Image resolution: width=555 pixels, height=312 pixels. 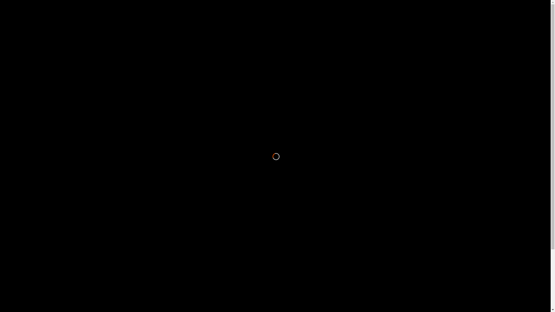 I want to click on Filtration, so click(x=228, y=227).